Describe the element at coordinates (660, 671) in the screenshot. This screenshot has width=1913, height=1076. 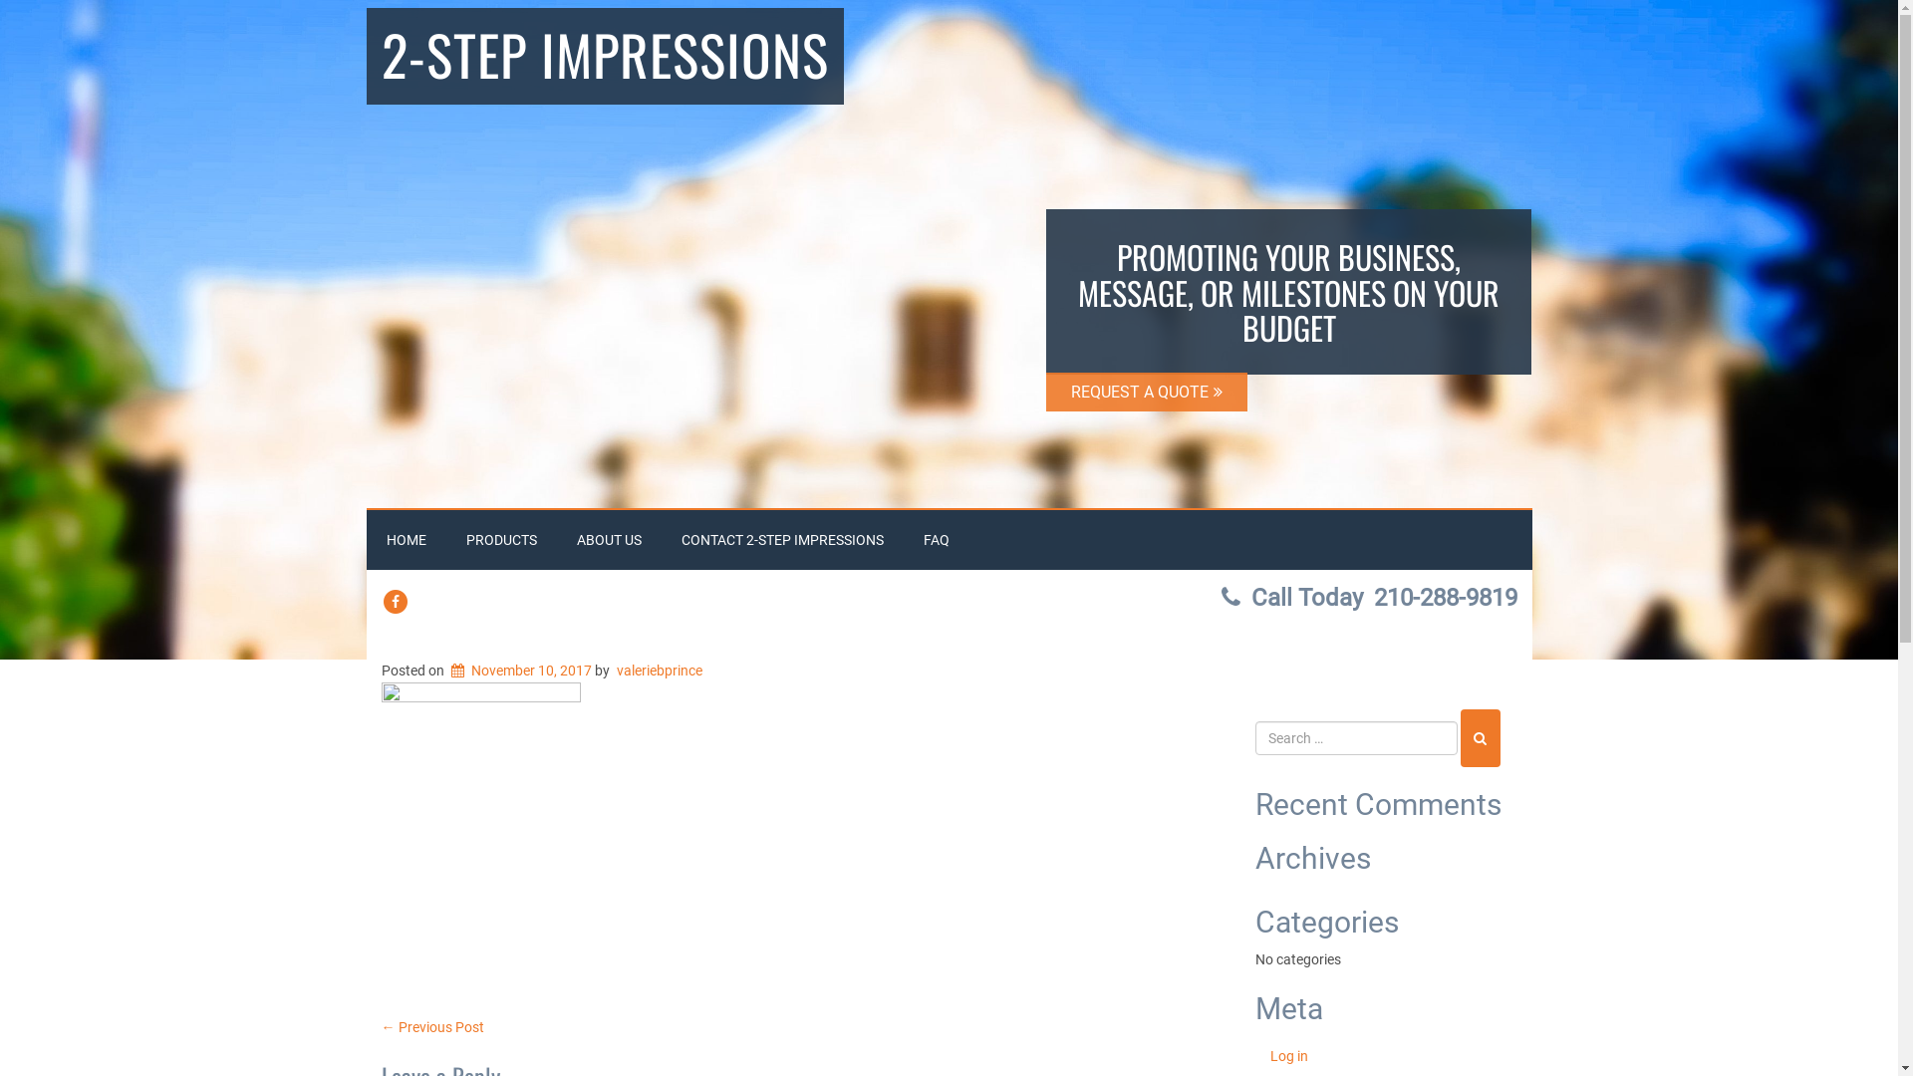
I see `valeriebprince` at that location.